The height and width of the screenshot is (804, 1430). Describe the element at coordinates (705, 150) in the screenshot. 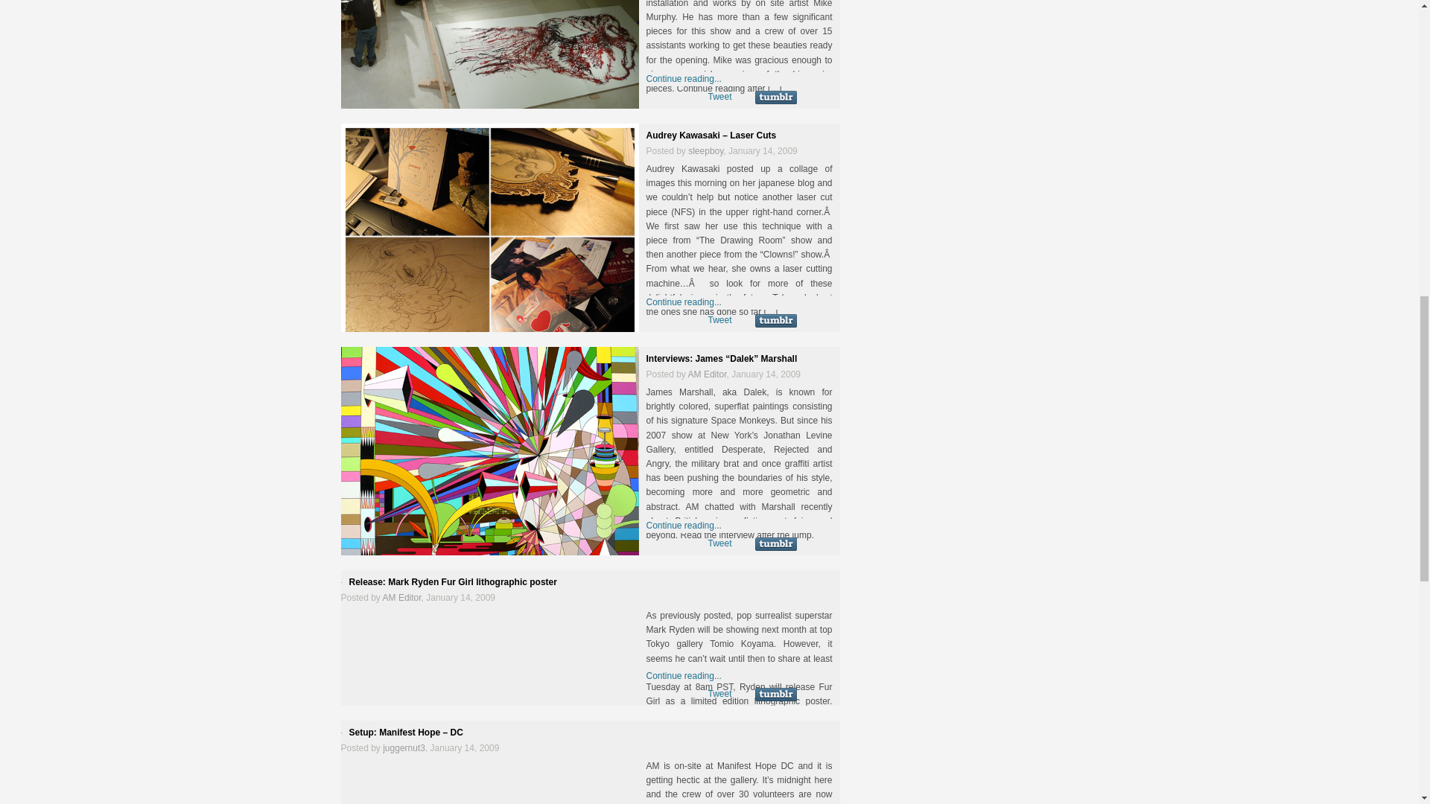

I see `sleepboy` at that location.